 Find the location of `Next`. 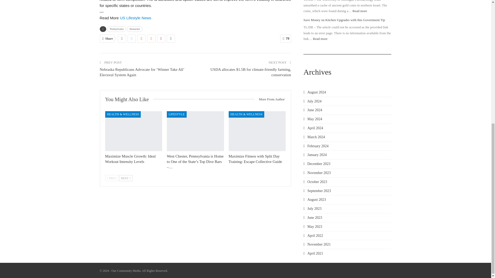

Next is located at coordinates (126, 178).